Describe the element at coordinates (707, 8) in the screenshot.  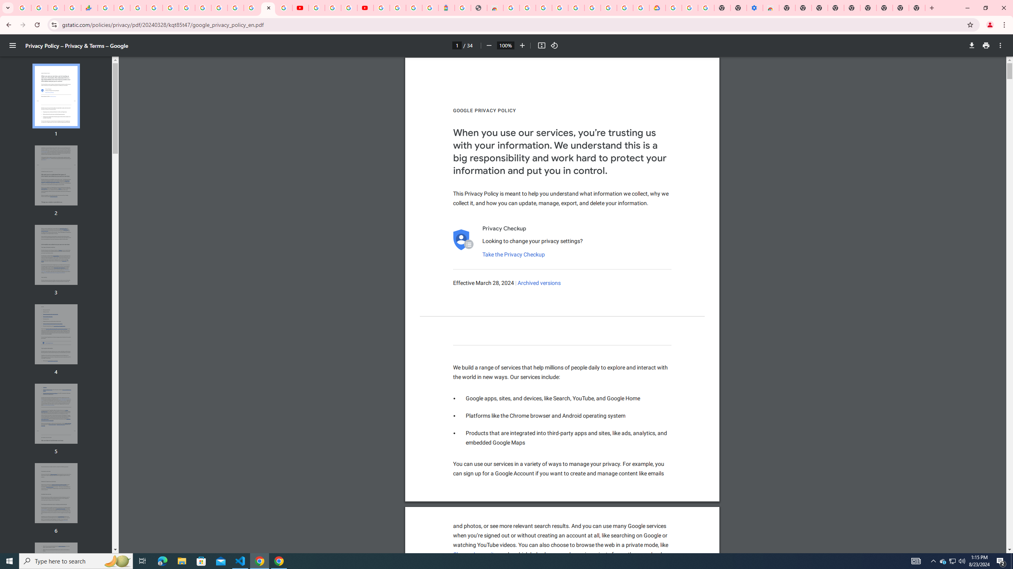
I see `Turn cookies on or off - Computer - Google Account Help` at that location.